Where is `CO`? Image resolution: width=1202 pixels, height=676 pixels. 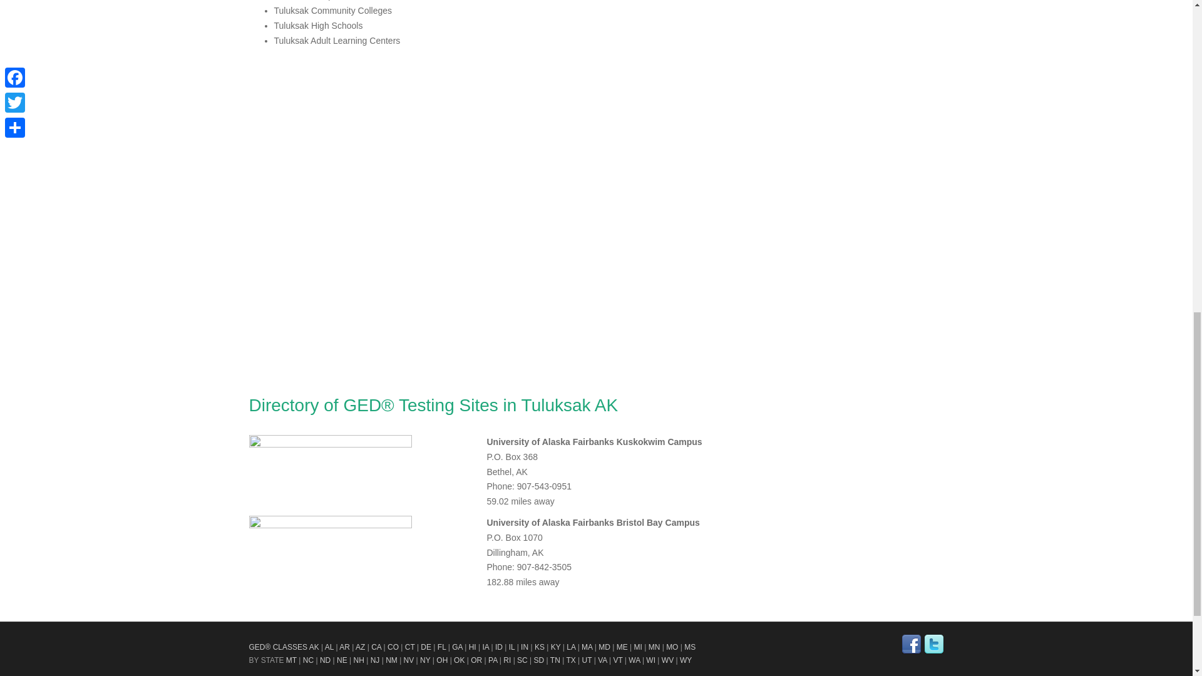 CO is located at coordinates (393, 647).